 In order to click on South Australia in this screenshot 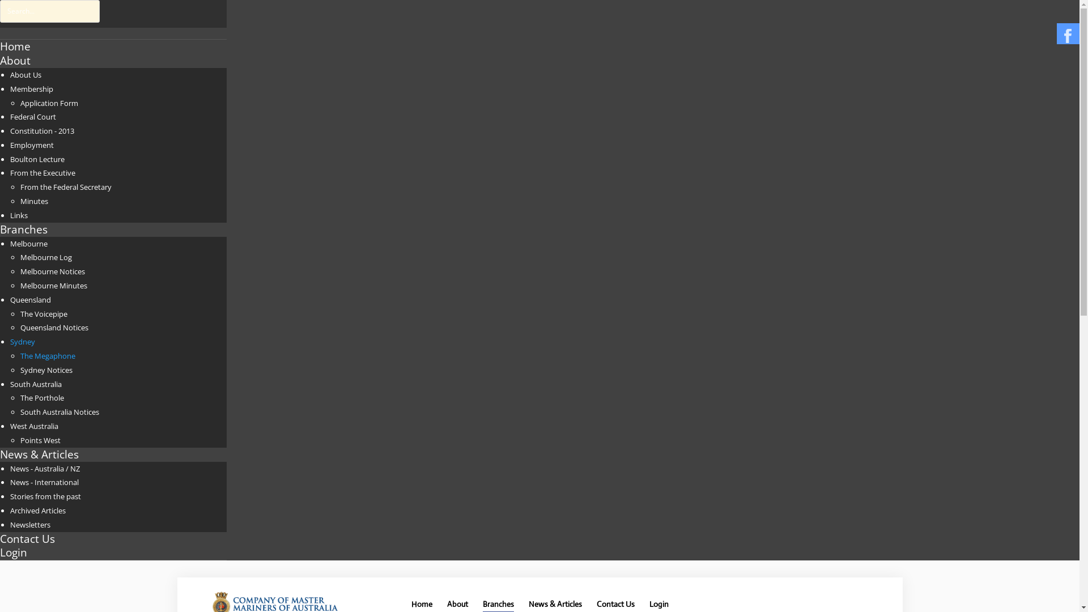, I will do `click(36, 384)`.